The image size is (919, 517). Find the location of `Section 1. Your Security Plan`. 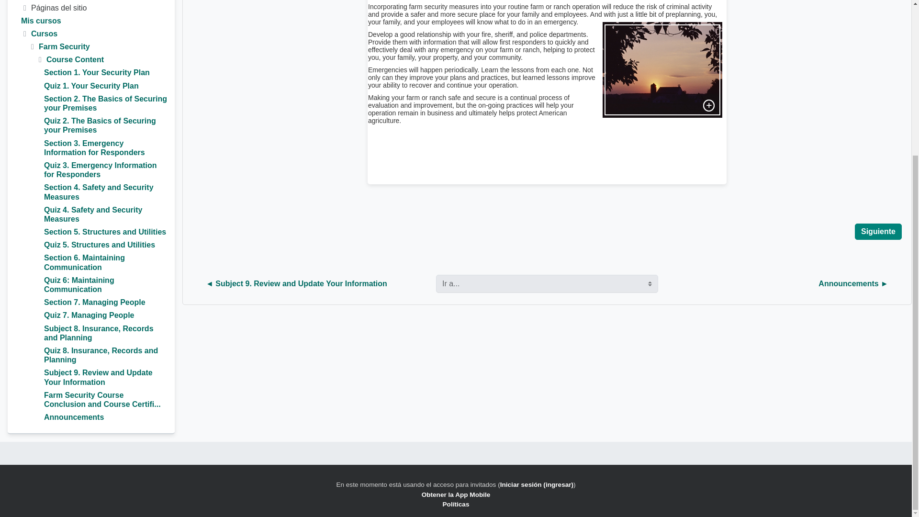

Section 1. Your Security Plan is located at coordinates (97, 72).